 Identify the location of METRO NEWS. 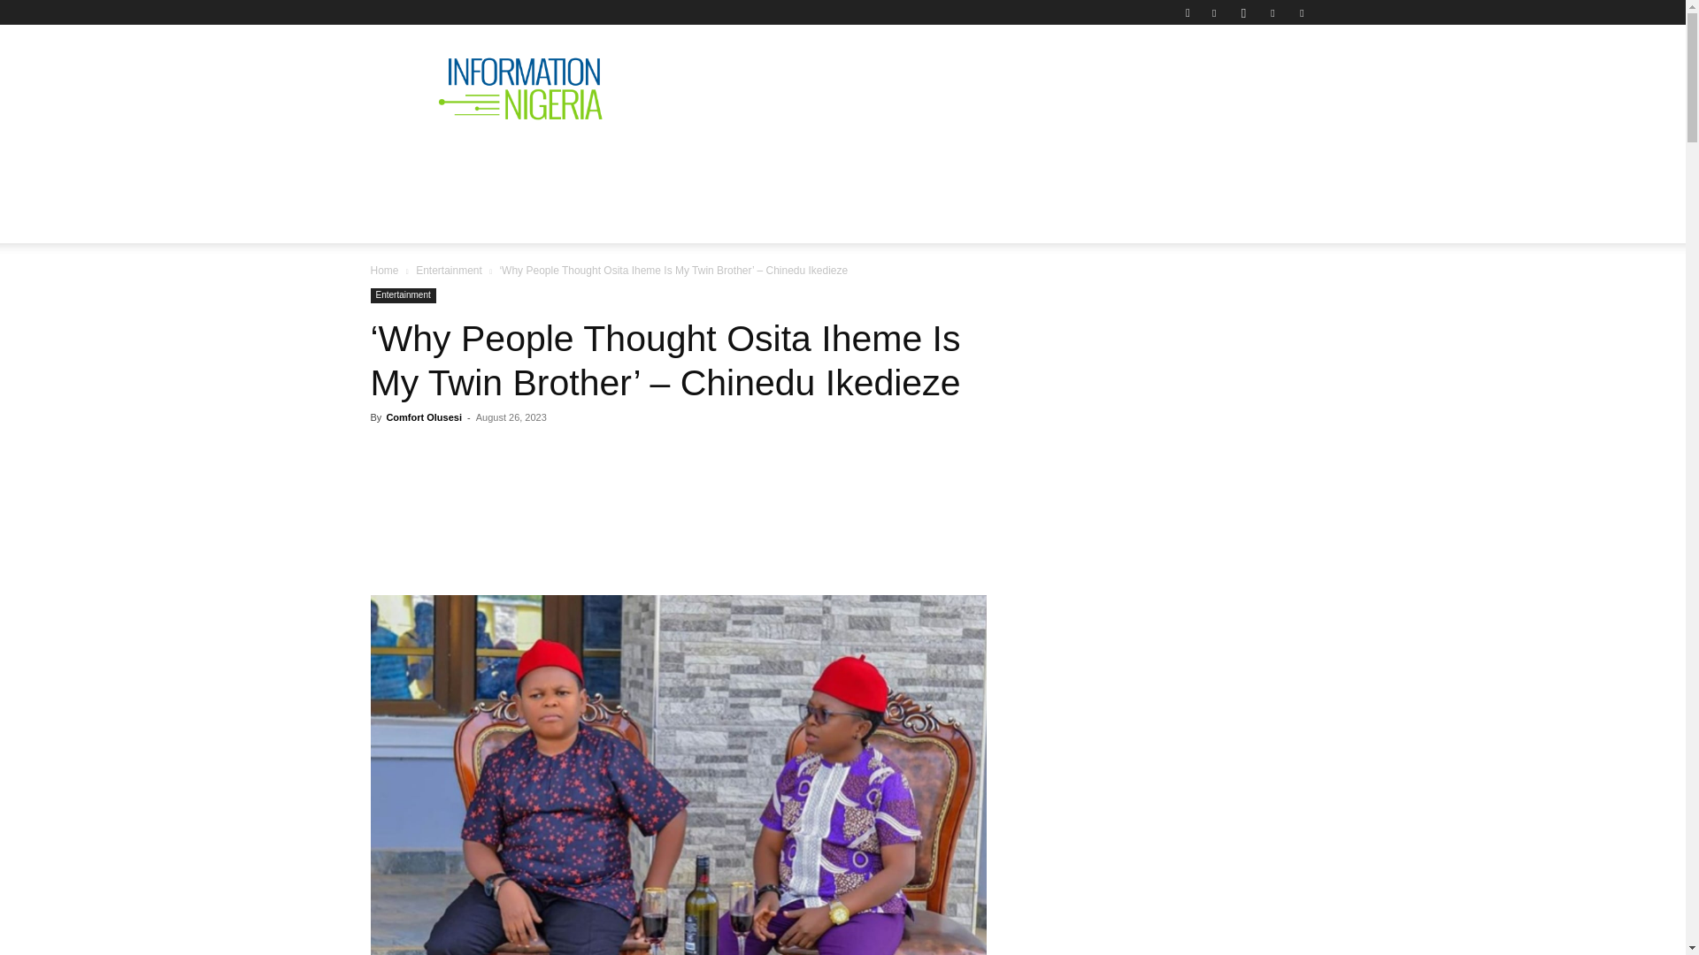
(1032, 163).